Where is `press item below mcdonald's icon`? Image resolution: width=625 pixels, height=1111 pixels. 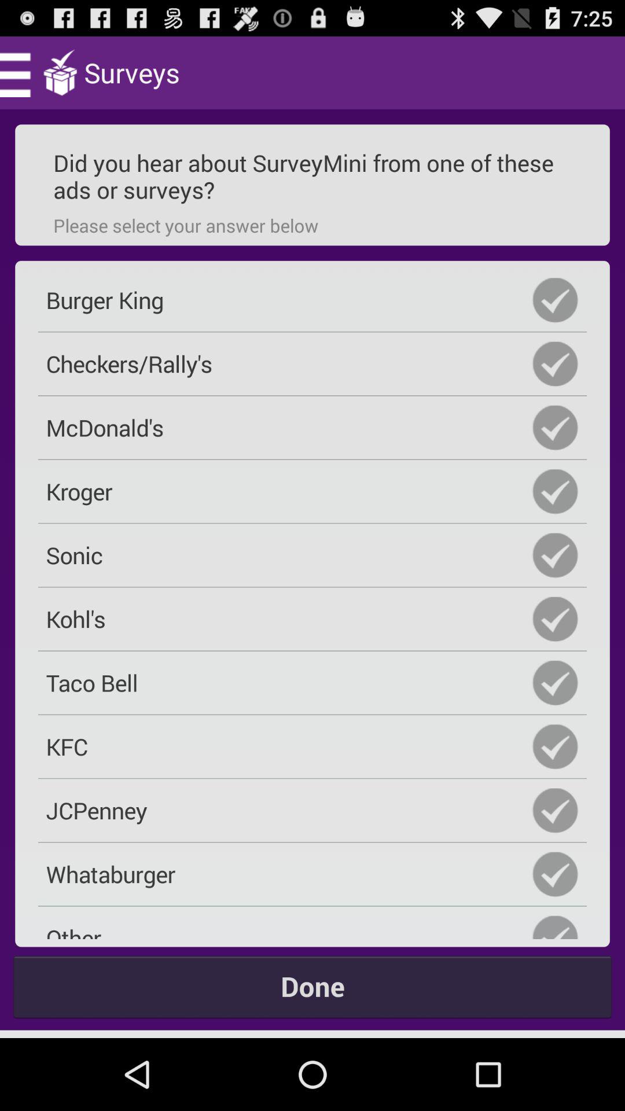
press item below mcdonald's icon is located at coordinates (312, 491).